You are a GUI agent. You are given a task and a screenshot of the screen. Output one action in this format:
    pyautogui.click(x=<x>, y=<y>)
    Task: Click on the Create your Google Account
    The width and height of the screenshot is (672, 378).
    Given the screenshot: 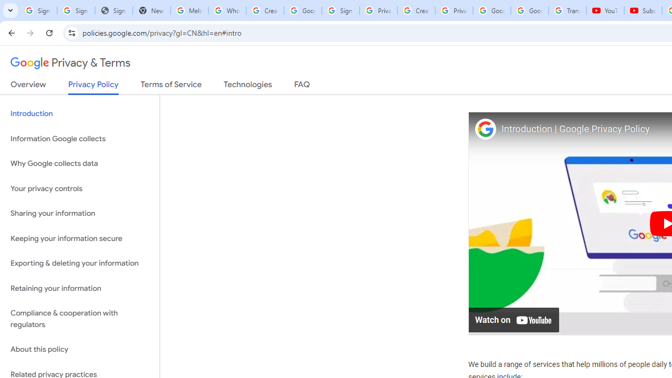 What is the action you would take?
    pyautogui.click(x=416, y=10)
    